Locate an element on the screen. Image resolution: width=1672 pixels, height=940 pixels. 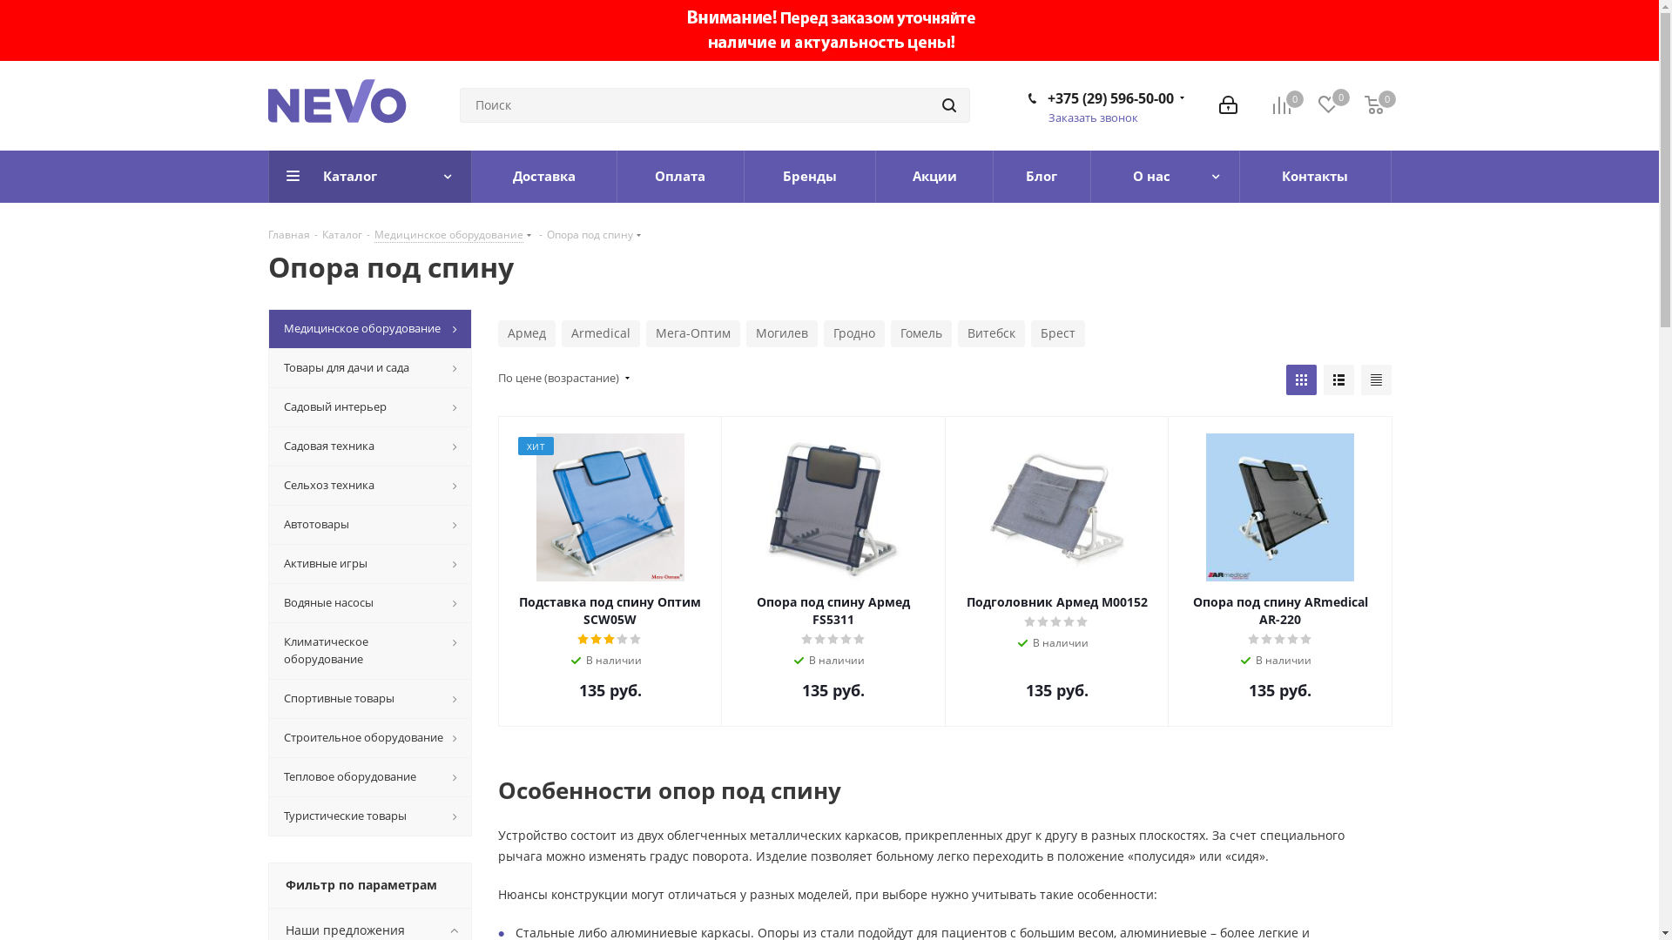
1 is located at coordinates (808, 640).